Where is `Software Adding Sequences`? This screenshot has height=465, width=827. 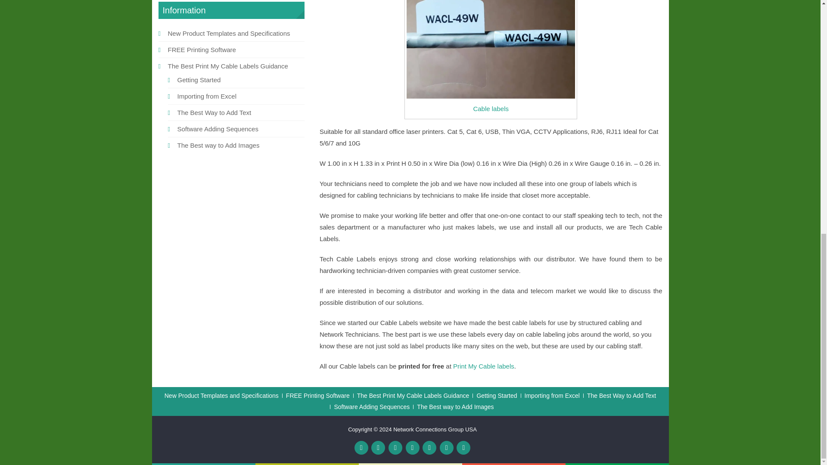 Software Adding Sequences is located at coordinates (218, 128).